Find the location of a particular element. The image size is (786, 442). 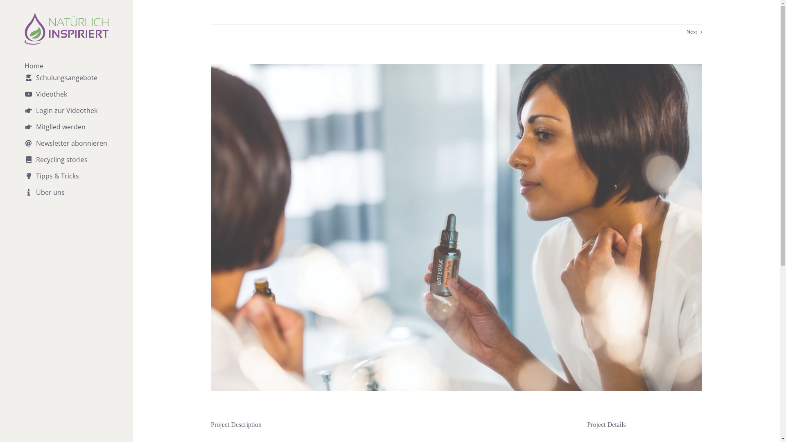

Mitglied werden is located at coordinates (66, 132).